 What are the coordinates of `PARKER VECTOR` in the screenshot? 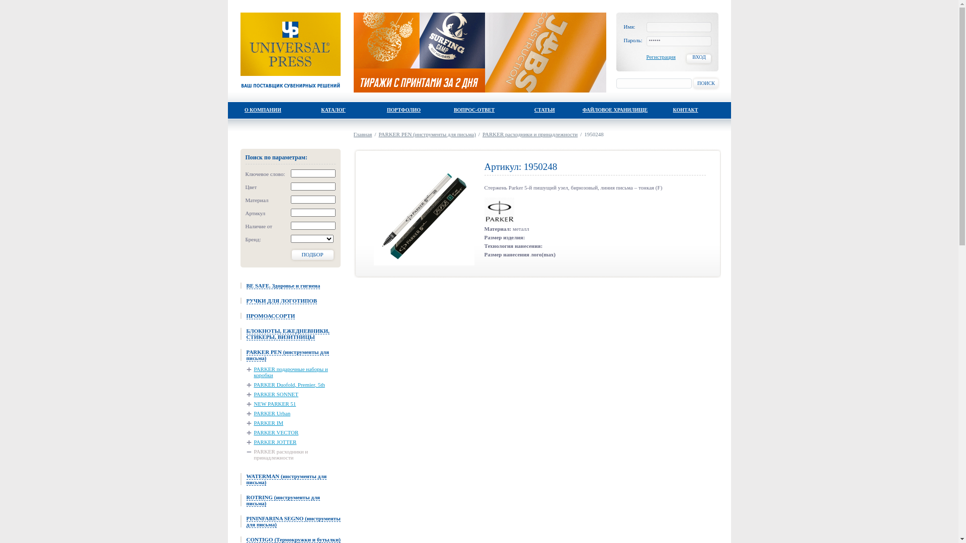 It's located at (273, 432).